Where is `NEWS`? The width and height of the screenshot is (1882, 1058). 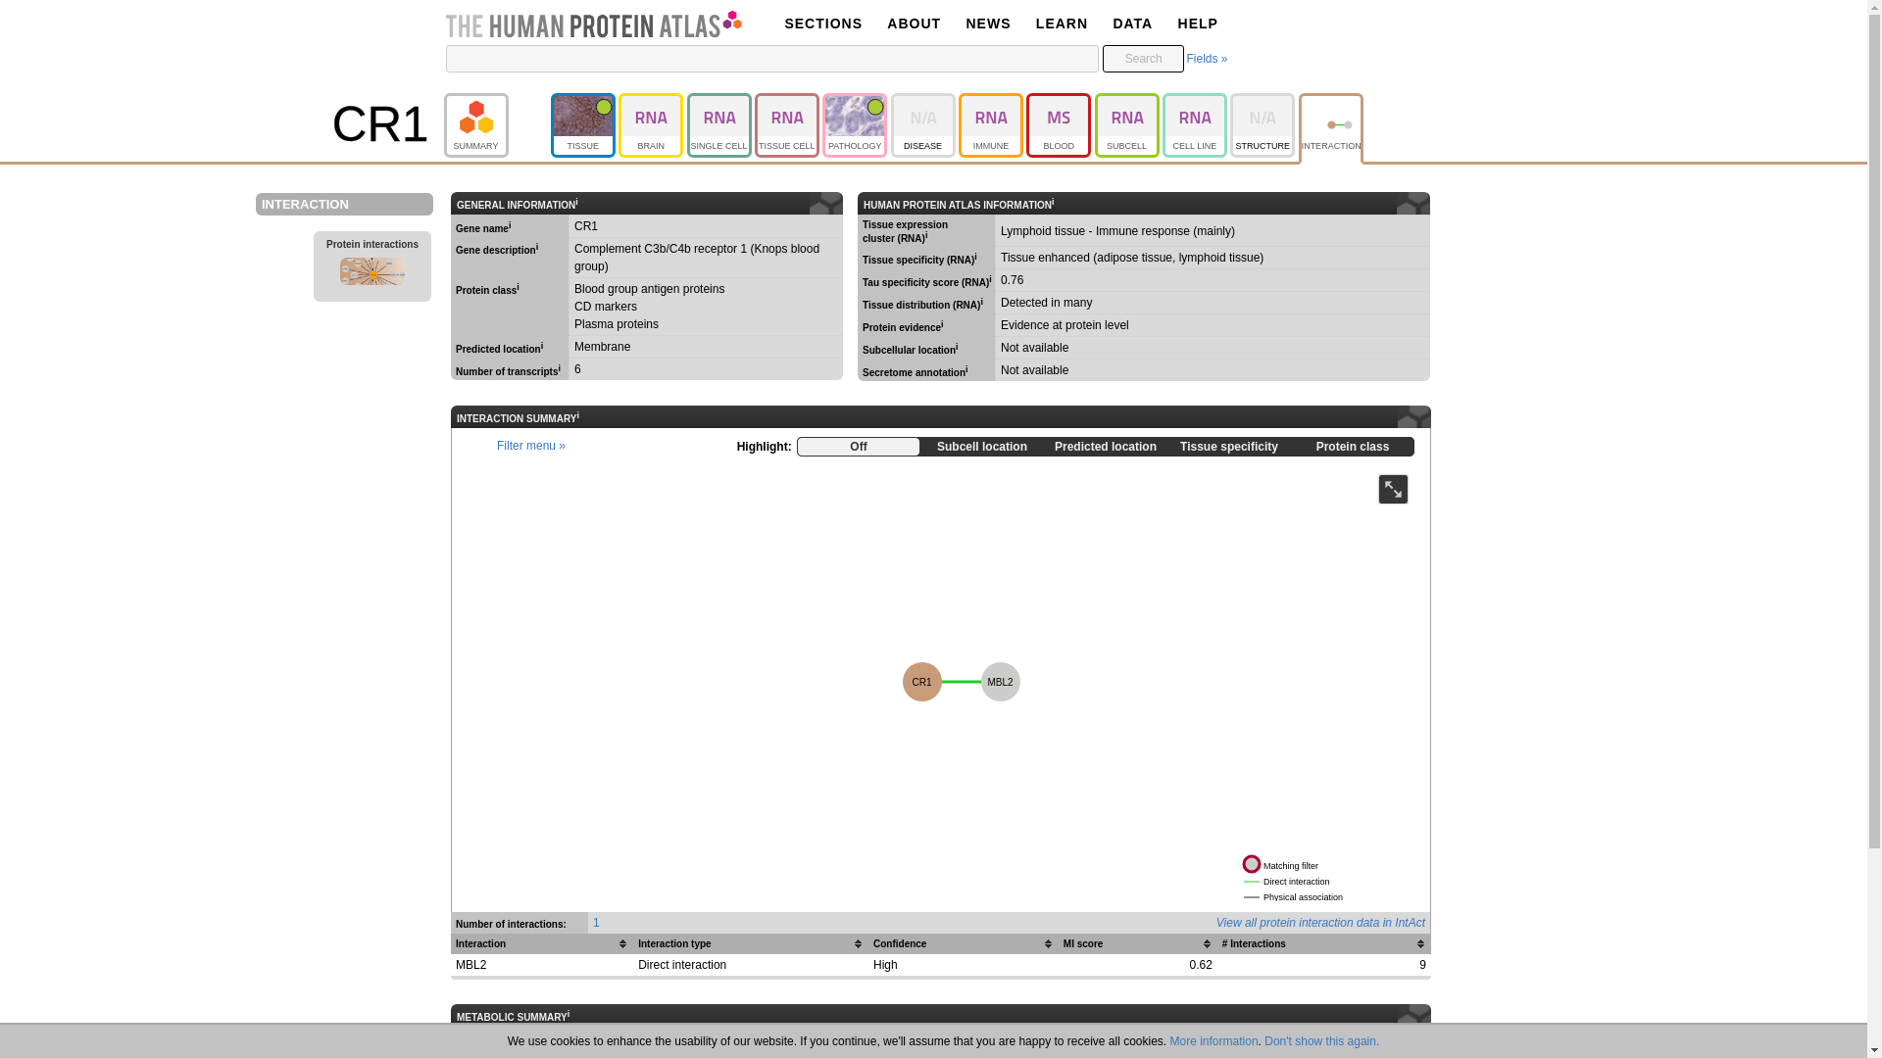
NEWS is located at coordinates (988, 24).